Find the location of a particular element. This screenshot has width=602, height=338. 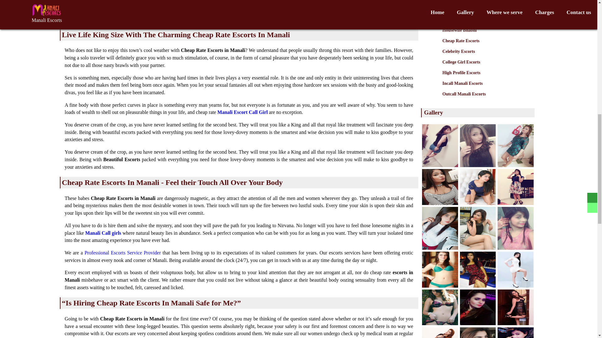

VIP Model Escorts is located at coordinates (484, 25).